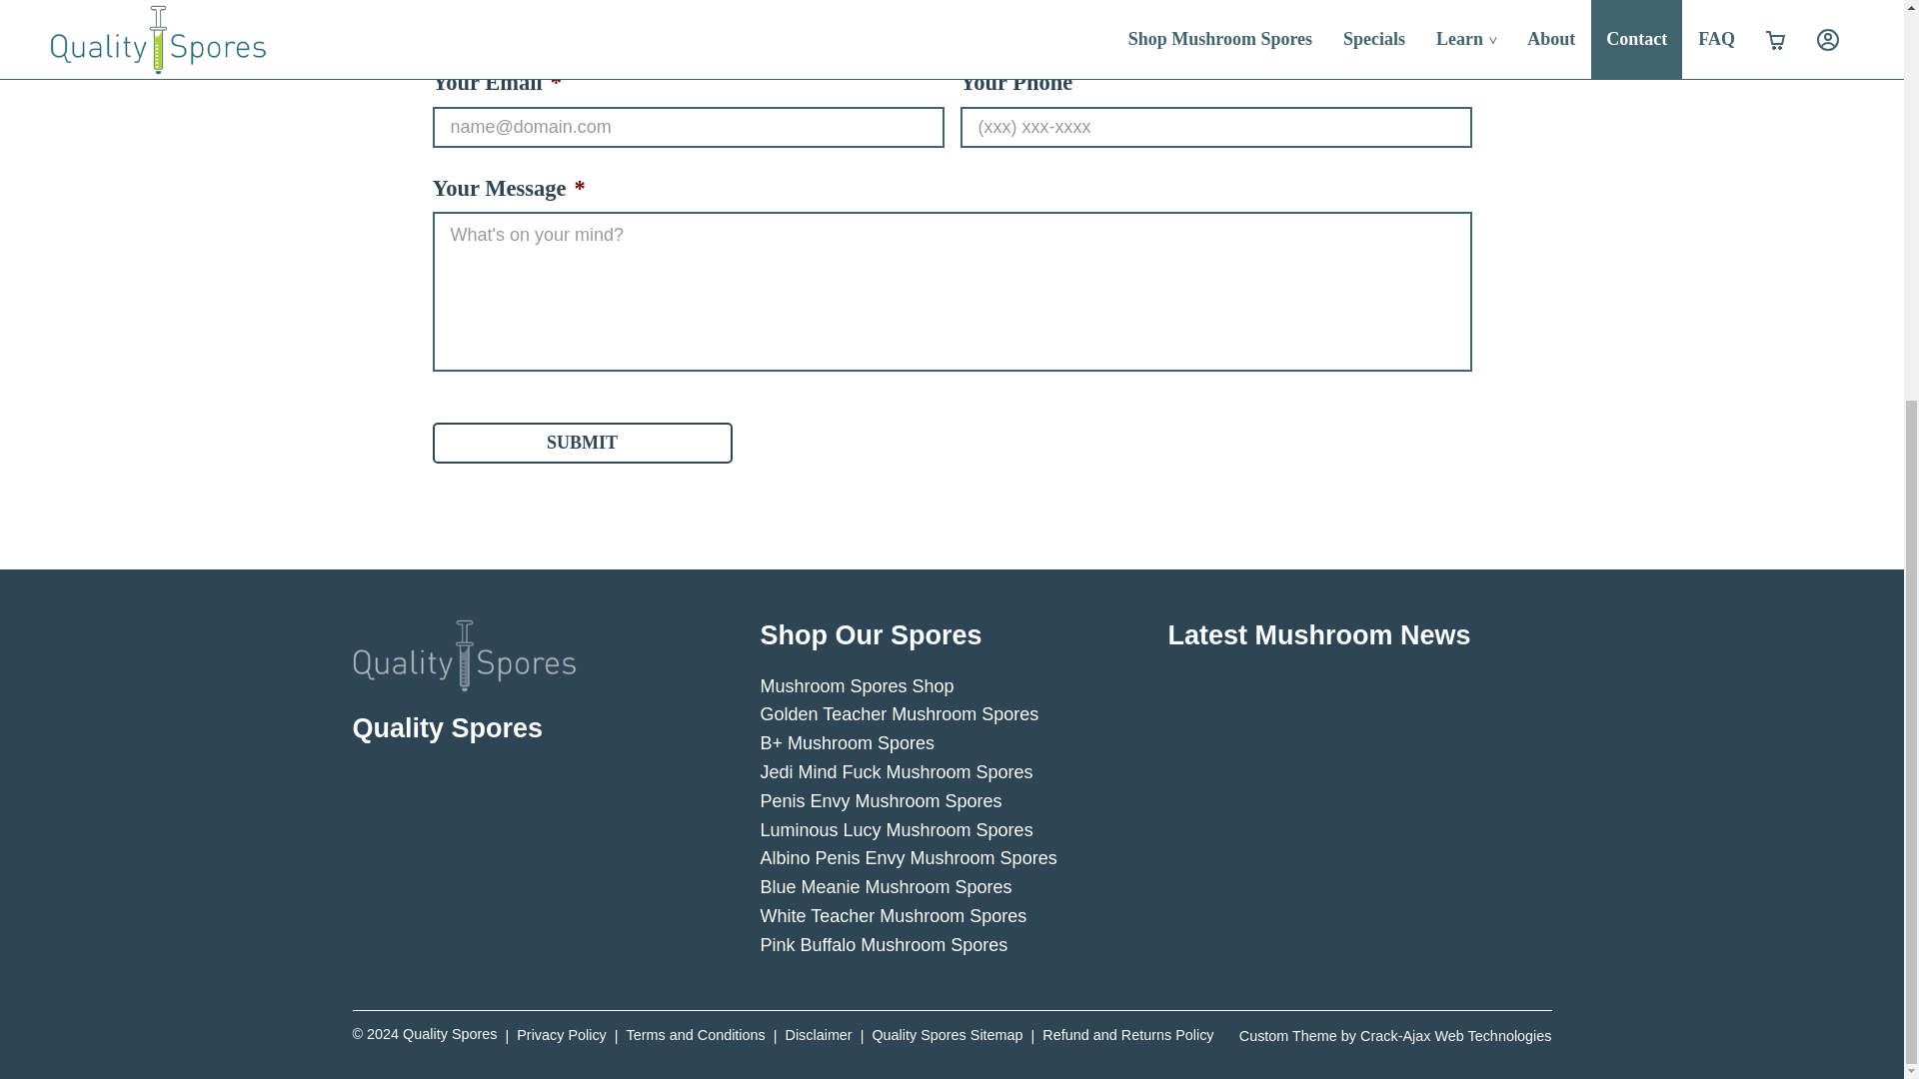  Describe the element at coordinates (881, 801) in the screenshot. I see `Penis Envy Mushroom Spores` at that location.